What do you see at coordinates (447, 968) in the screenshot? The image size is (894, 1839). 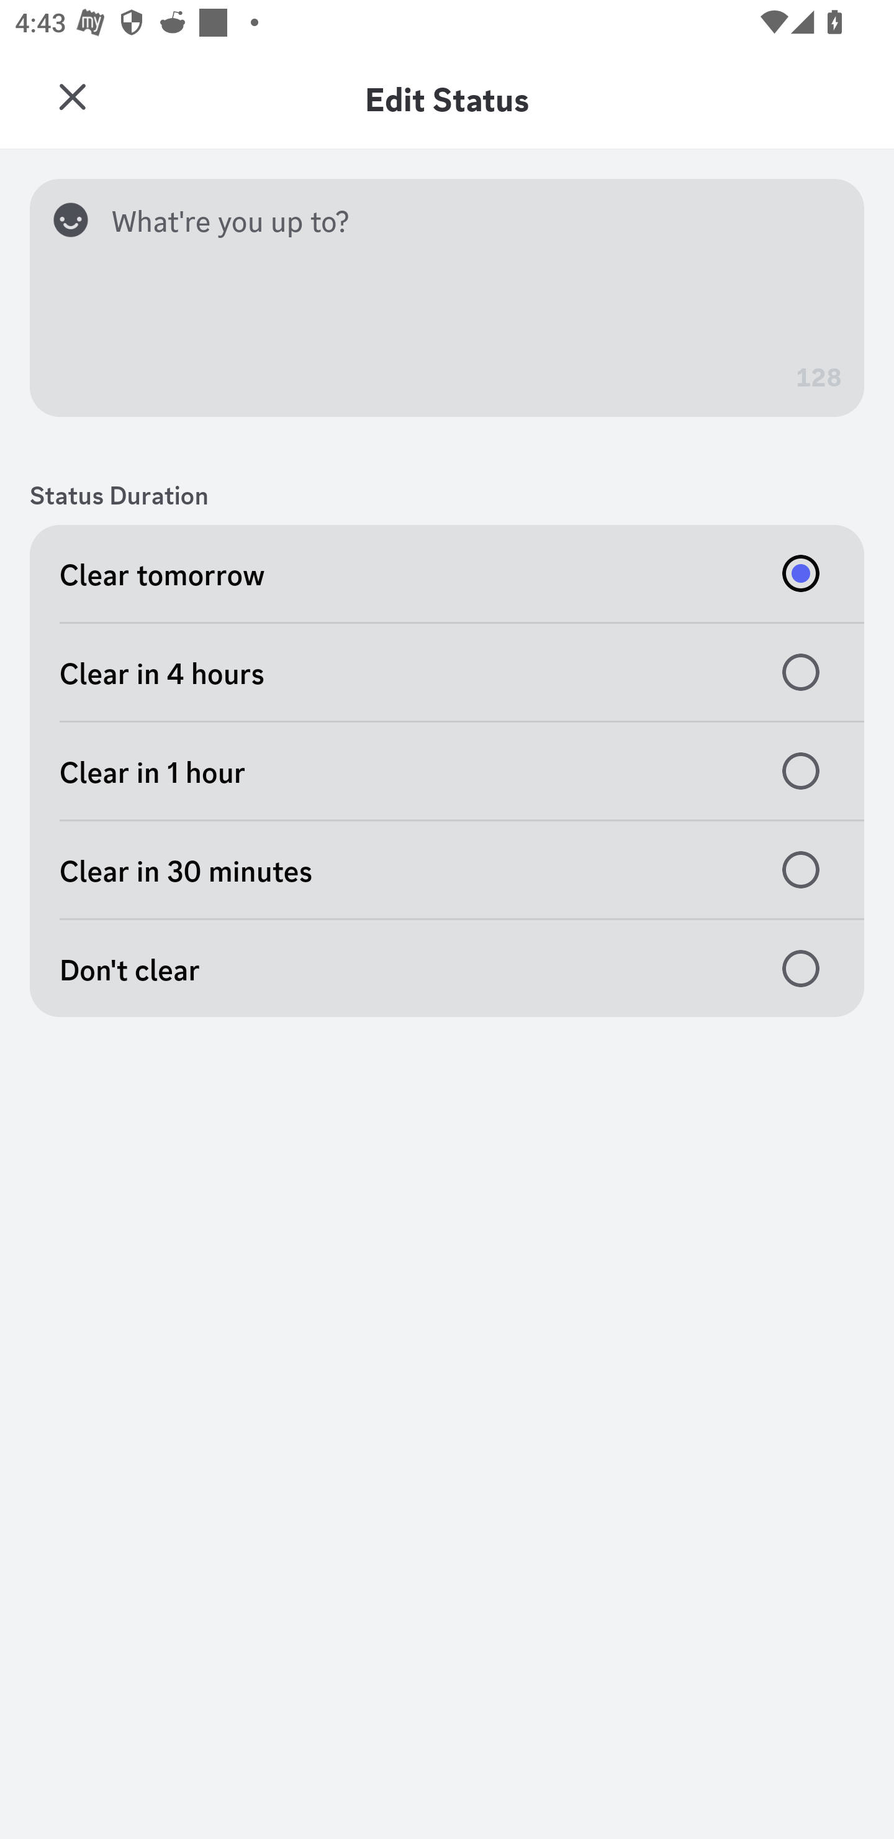 I see `Don't clear` at bounding box center [447, 968].